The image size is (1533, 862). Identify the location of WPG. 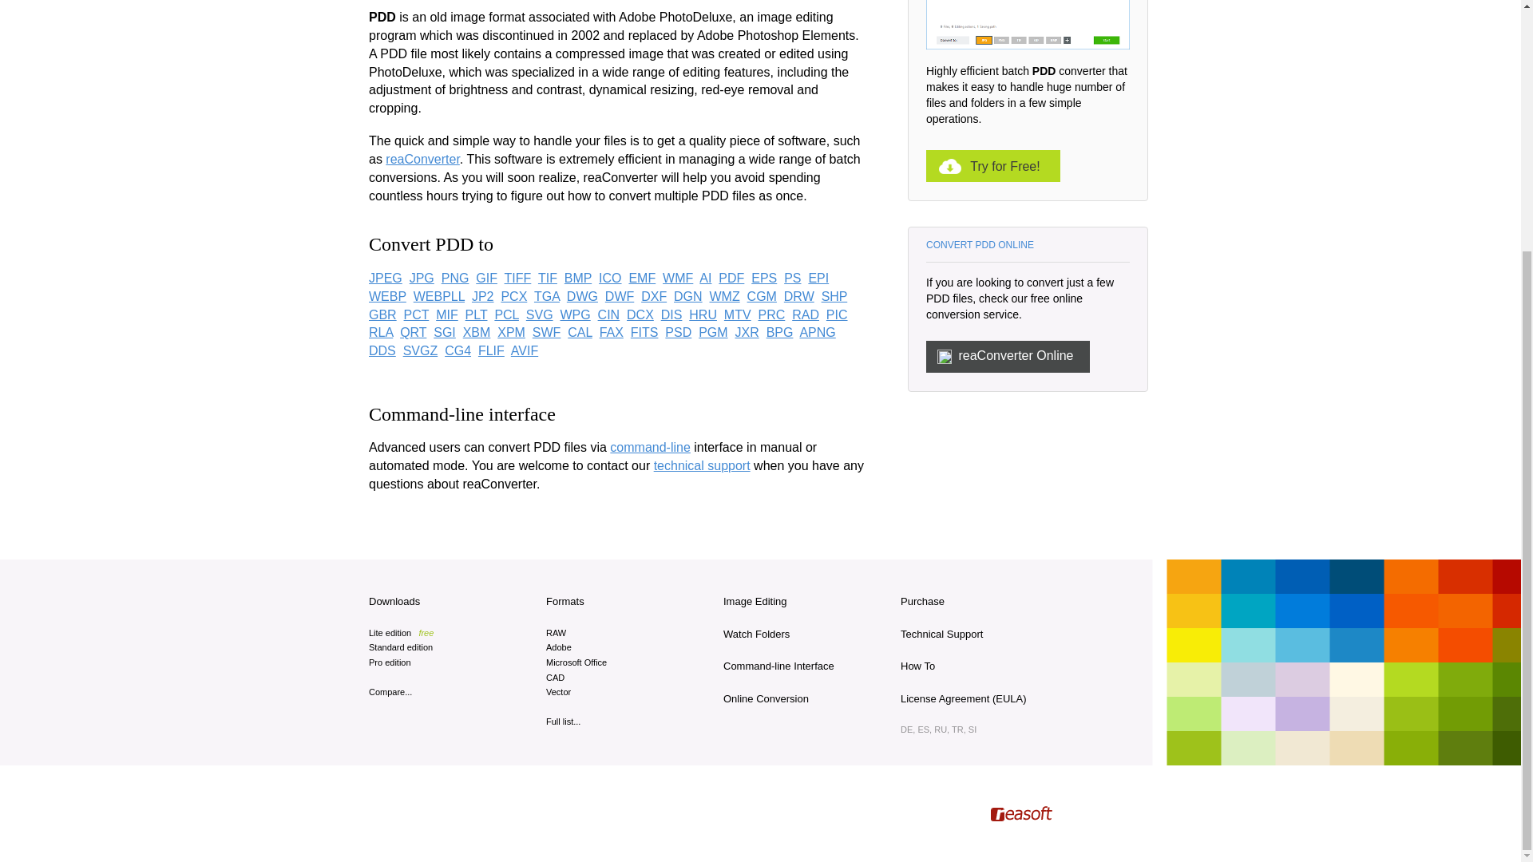
(575, 314).